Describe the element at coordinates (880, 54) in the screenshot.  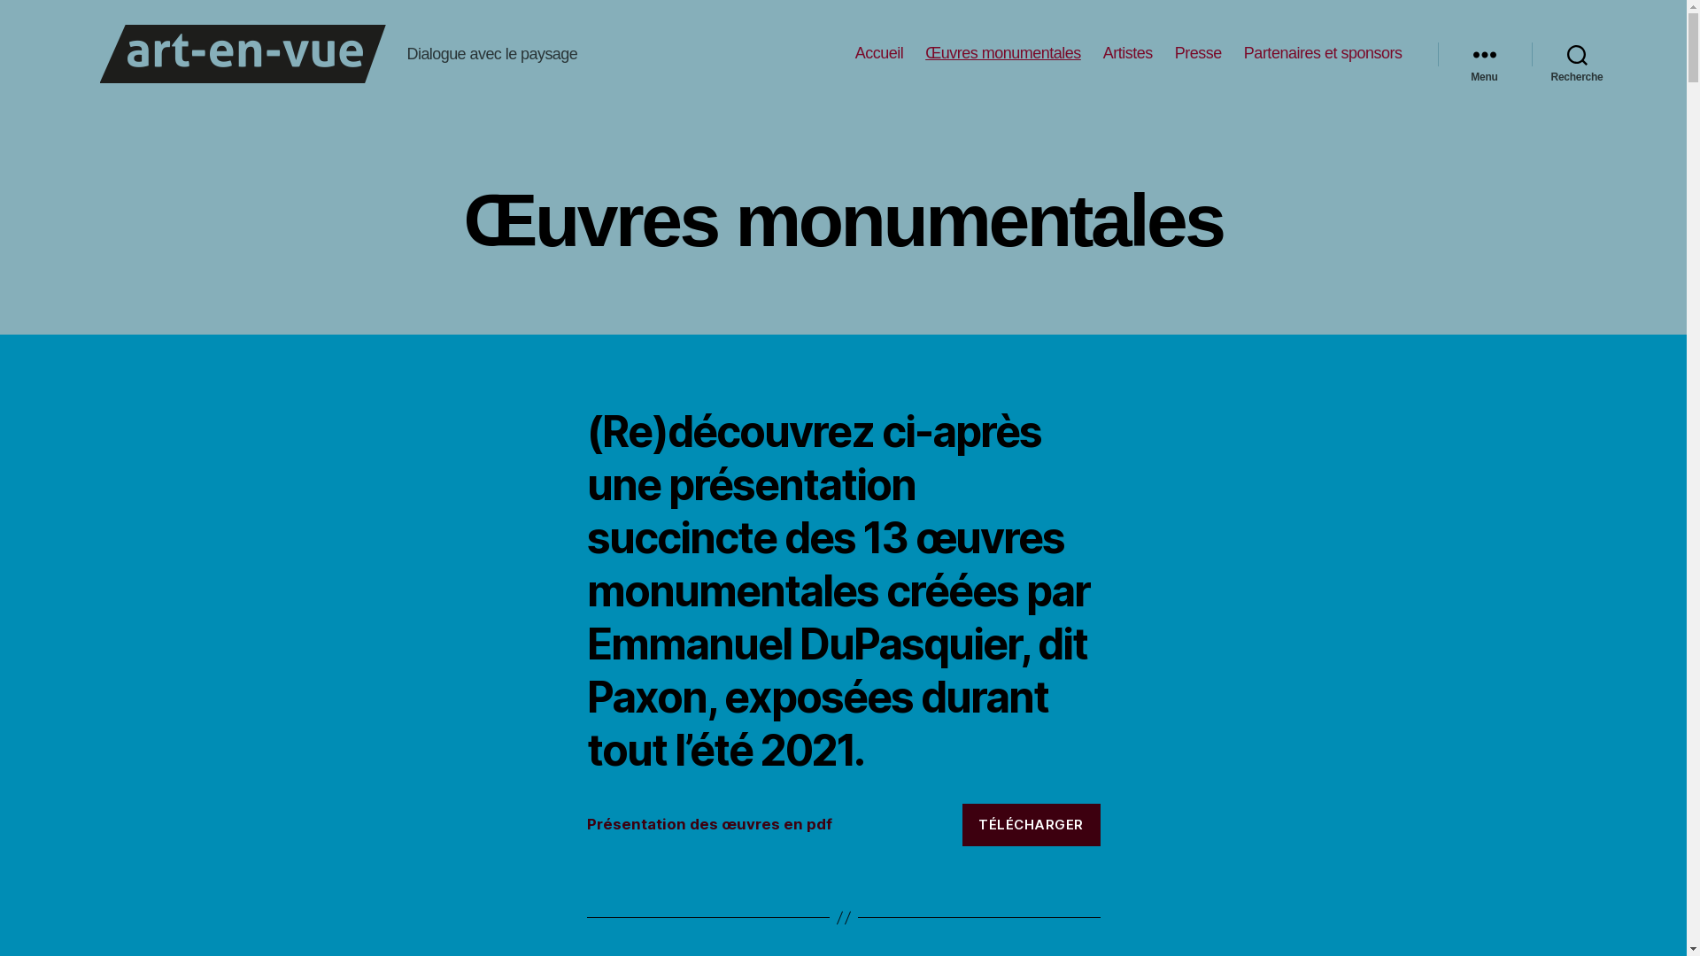
I see `Accueil` at that location.